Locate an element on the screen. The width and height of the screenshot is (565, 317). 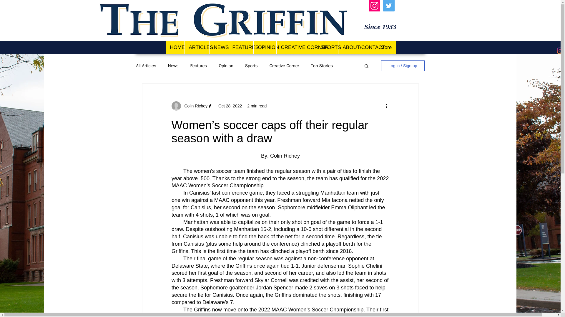
CREATIVE CORNER is located at coordinates (296, 48).